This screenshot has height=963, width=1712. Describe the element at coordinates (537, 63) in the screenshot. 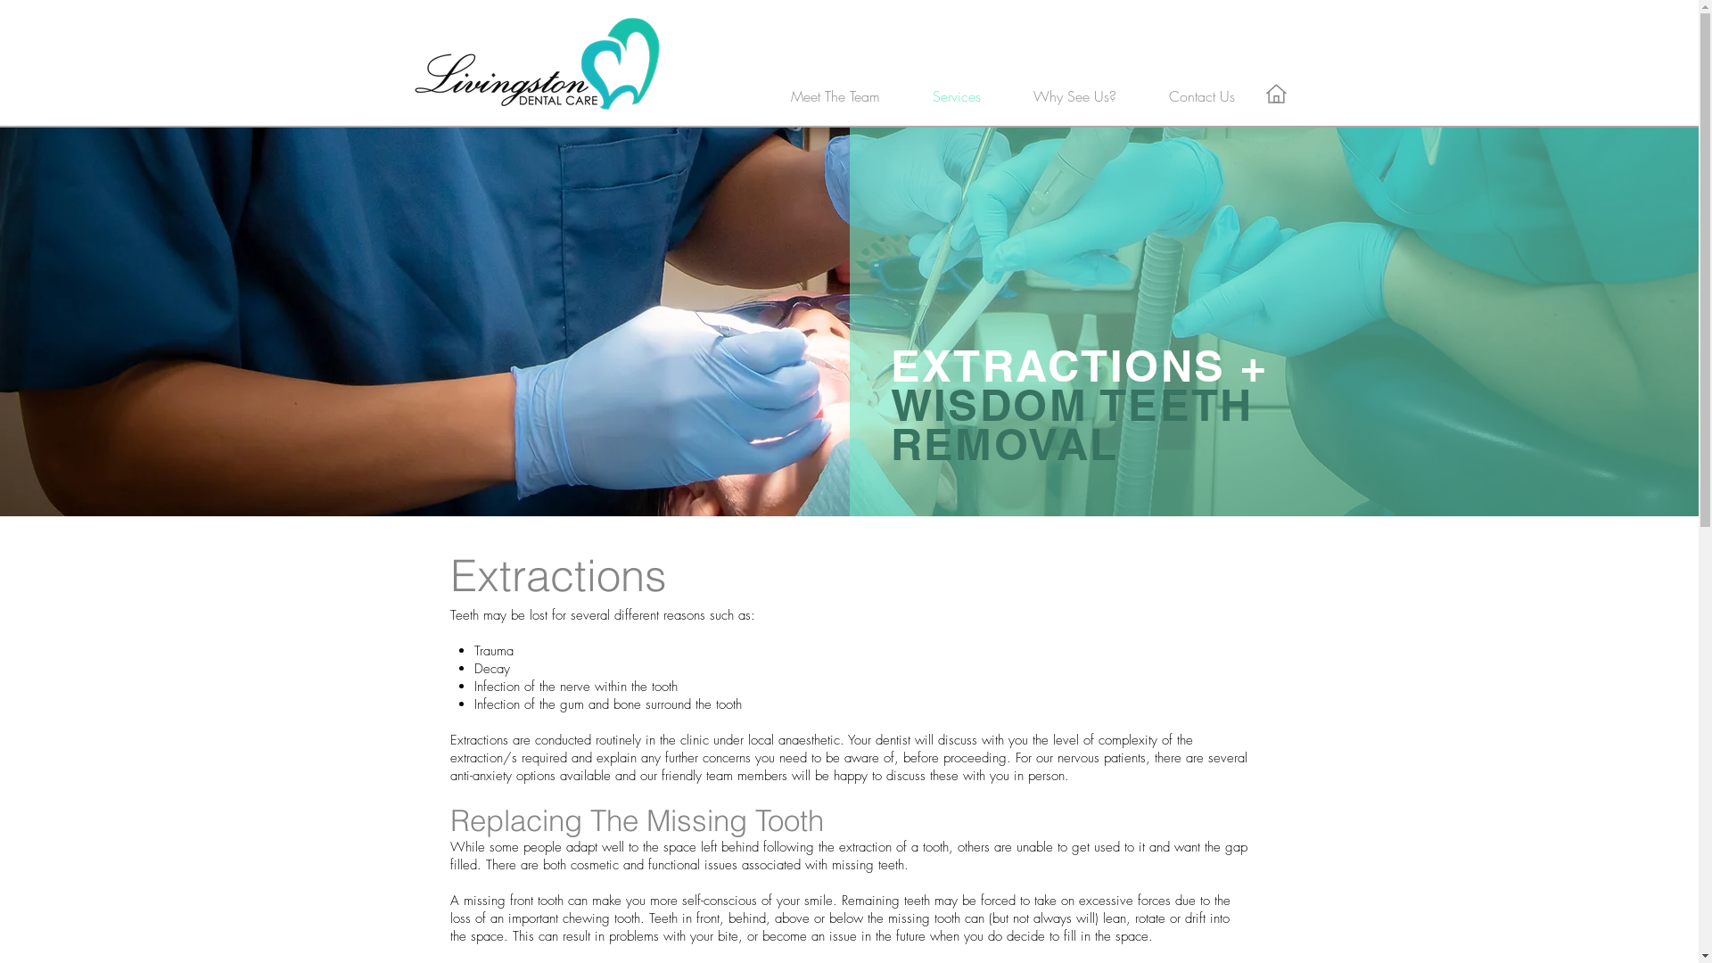

I see `Livingstone Dental Care Clinic Logo` at that location.